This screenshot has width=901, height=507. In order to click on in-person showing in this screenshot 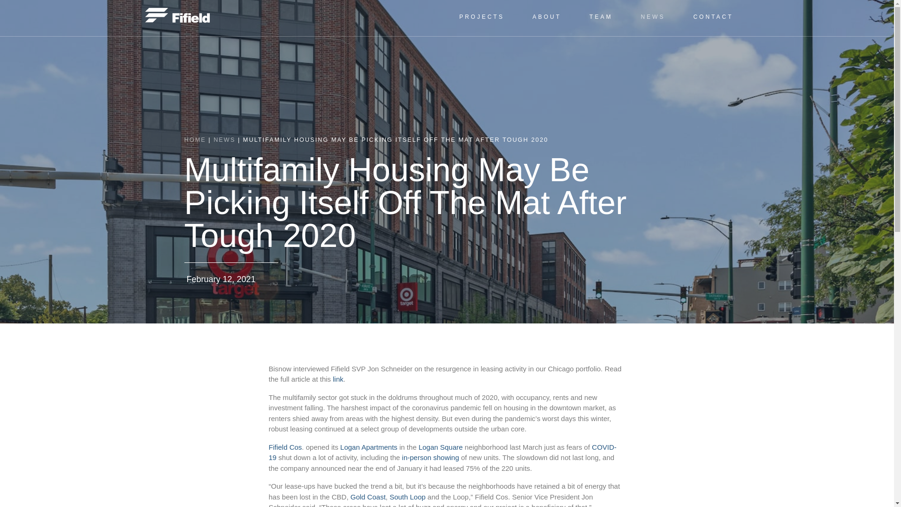, I will do `click(431, 457)`.